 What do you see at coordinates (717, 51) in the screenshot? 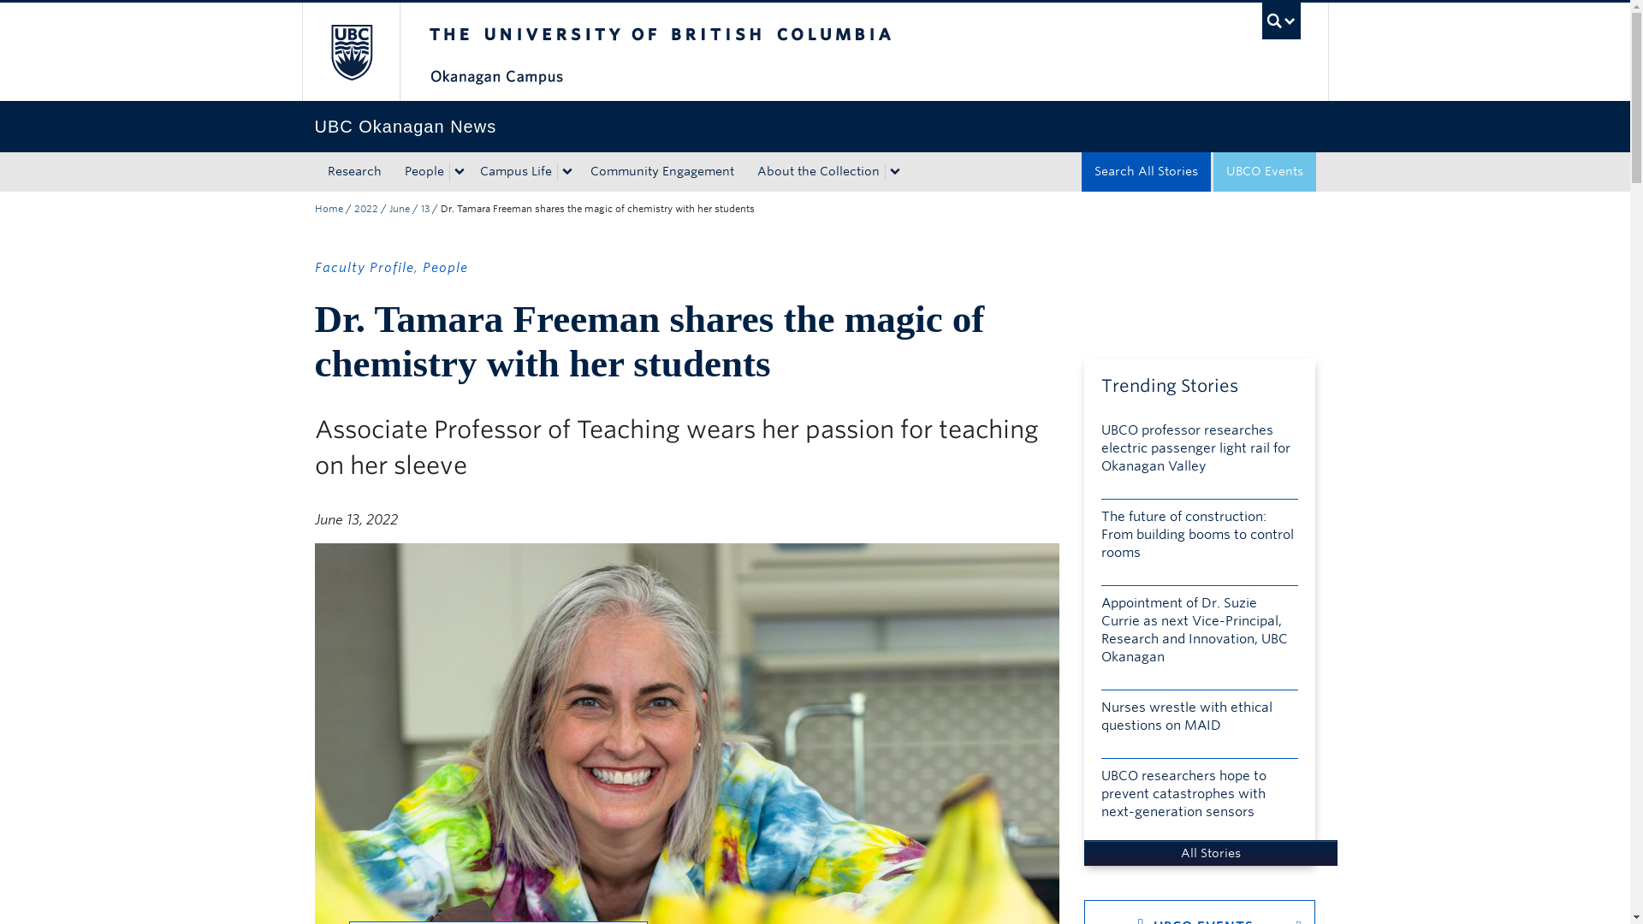
I see `The University of British Columbia` at bounding box center [717, 51].